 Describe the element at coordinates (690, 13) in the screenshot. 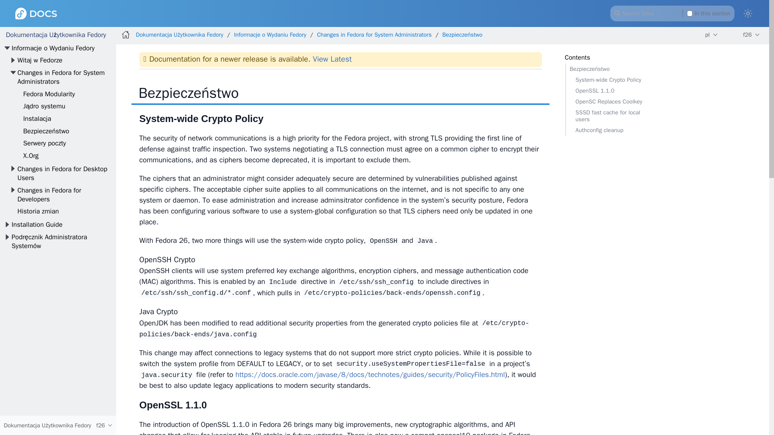

I see `on` at that location.